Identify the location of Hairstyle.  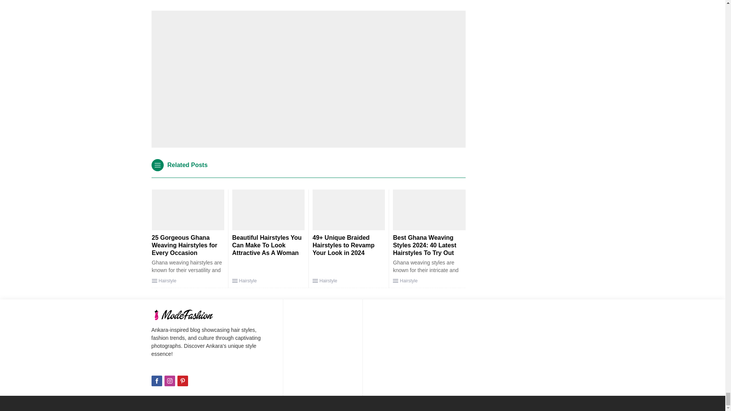
(328, 281).